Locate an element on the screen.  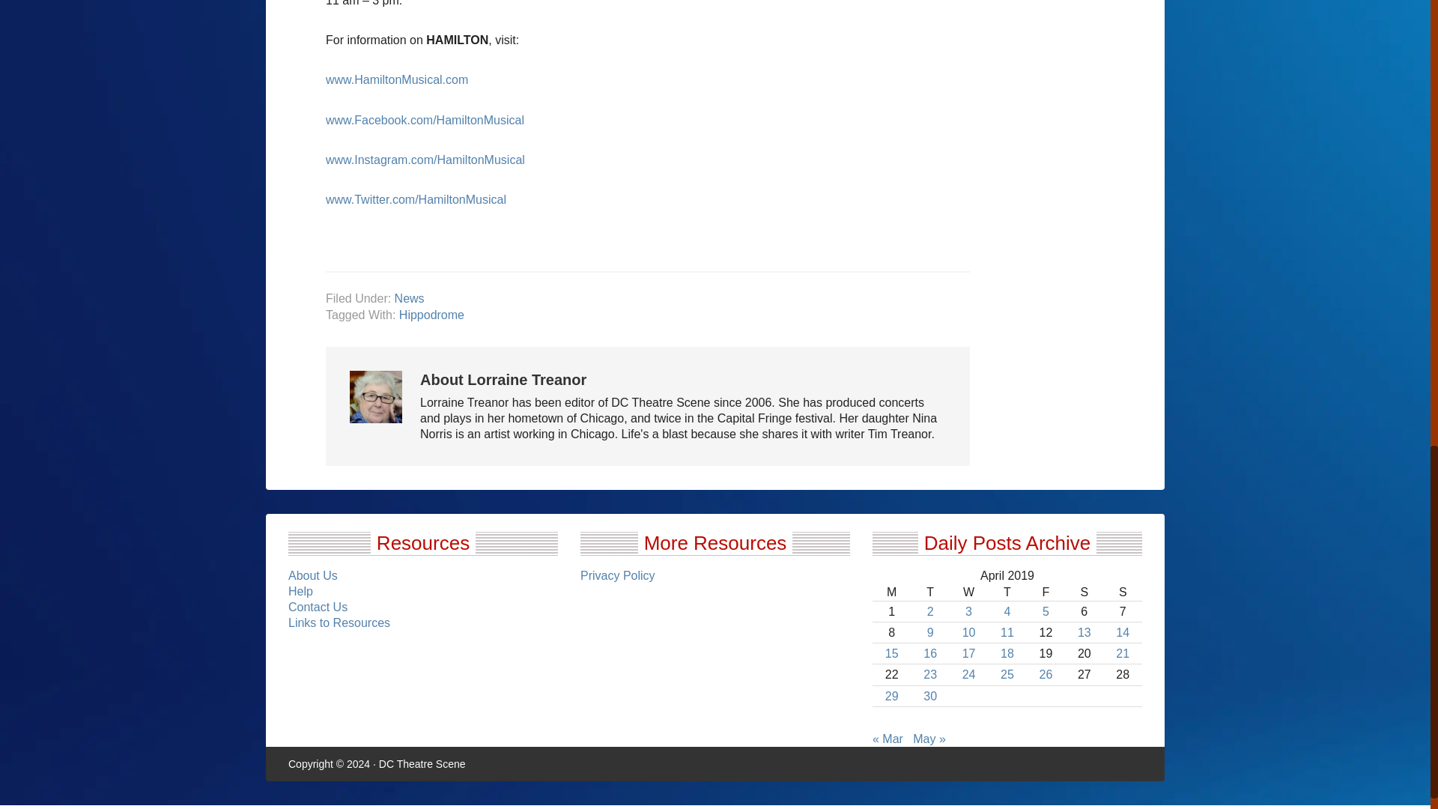
Tuesday is located at coordinates (929, 592).